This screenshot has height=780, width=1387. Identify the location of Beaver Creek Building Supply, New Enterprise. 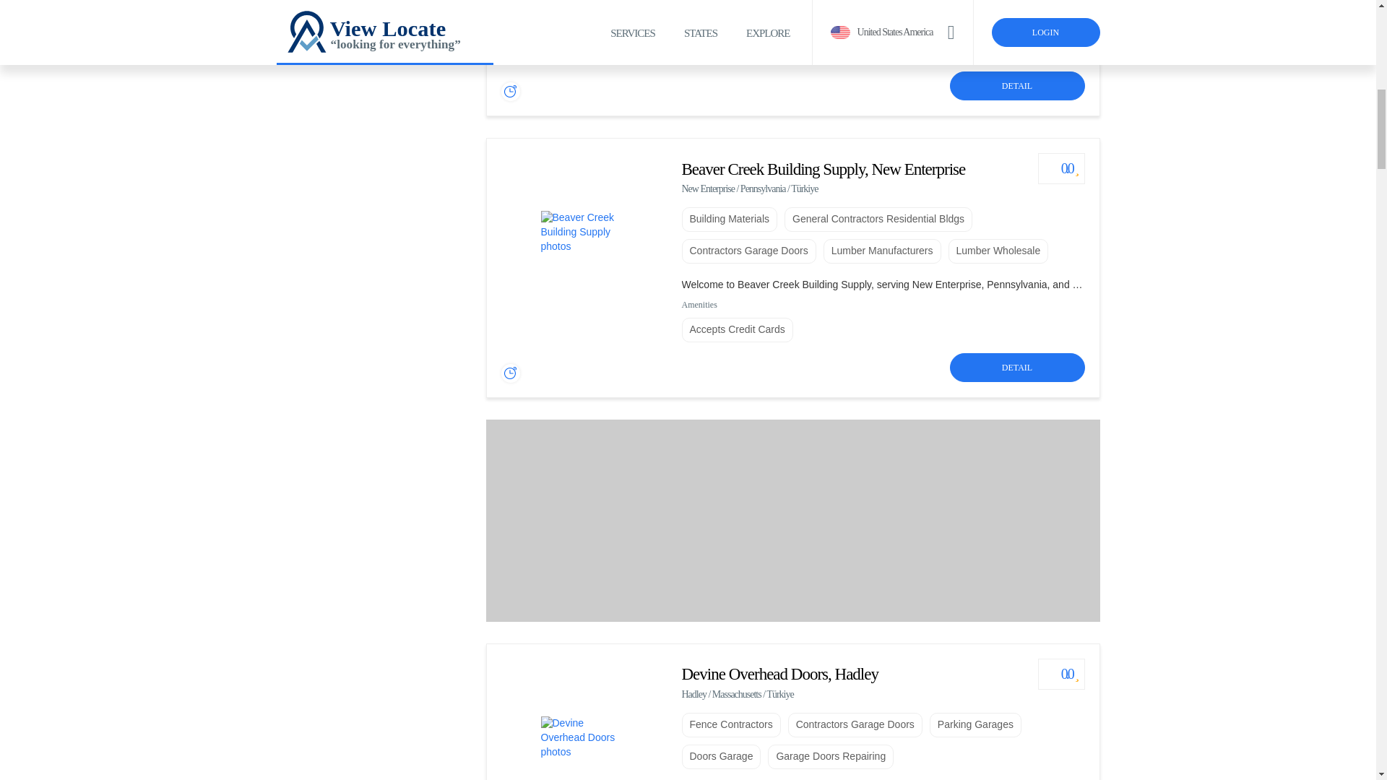
(824, 169).